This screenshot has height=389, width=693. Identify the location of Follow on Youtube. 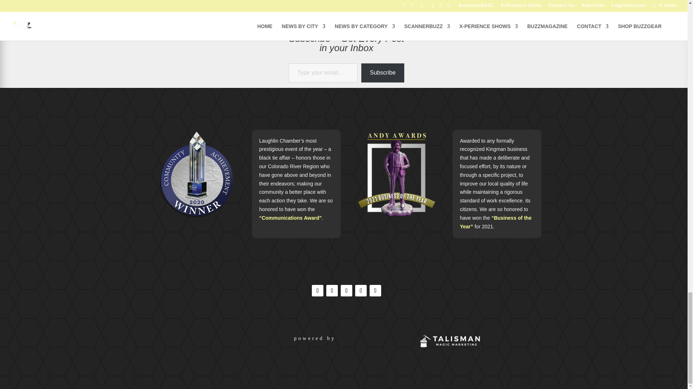
(375, 290).